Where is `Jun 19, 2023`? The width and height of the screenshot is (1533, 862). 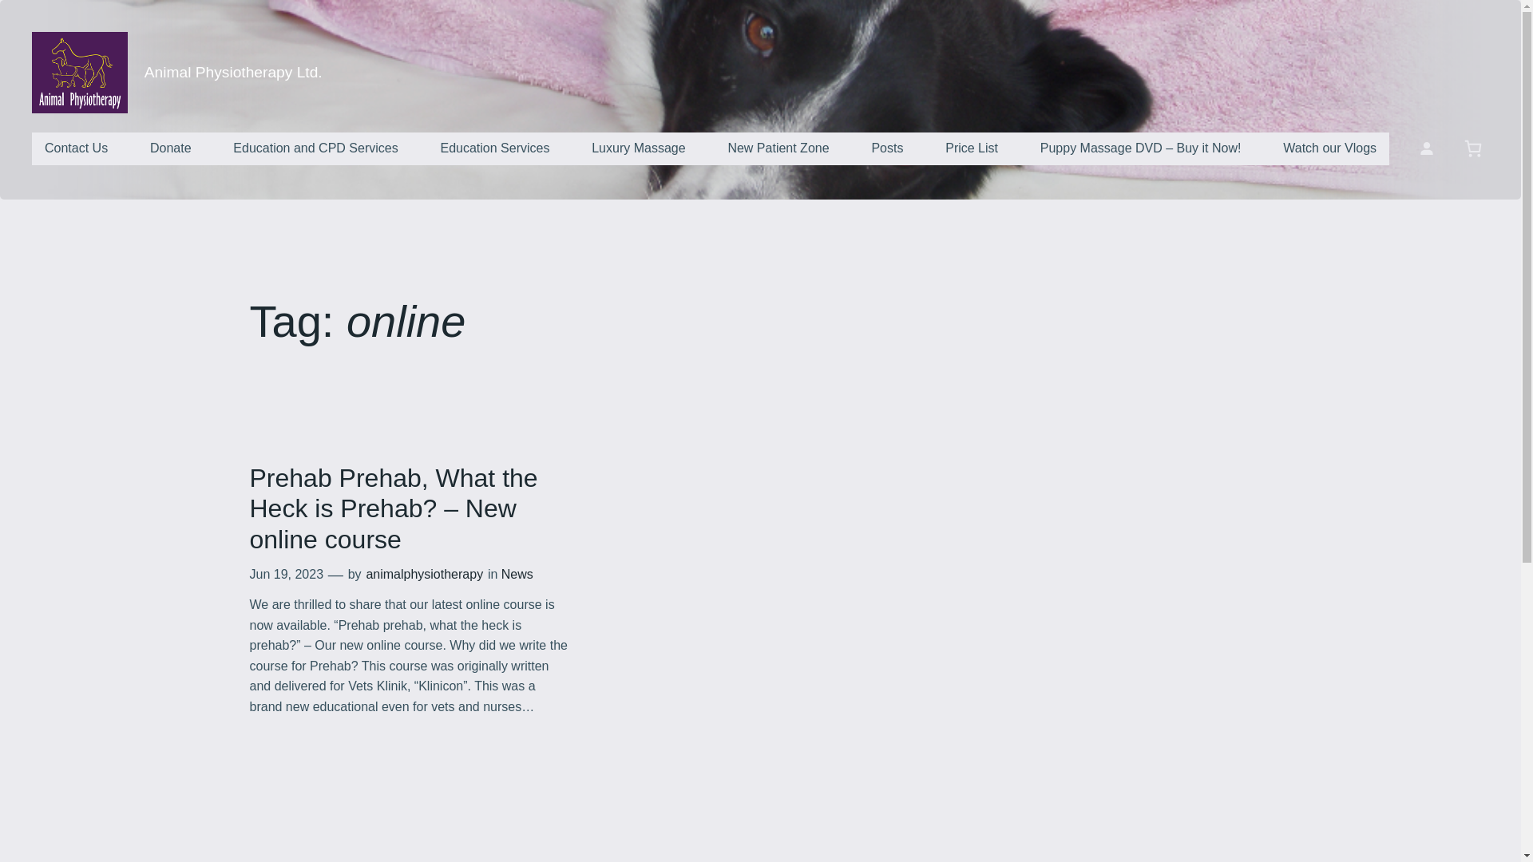 Jun 19, 2023 is located at coordinates (286, 573).